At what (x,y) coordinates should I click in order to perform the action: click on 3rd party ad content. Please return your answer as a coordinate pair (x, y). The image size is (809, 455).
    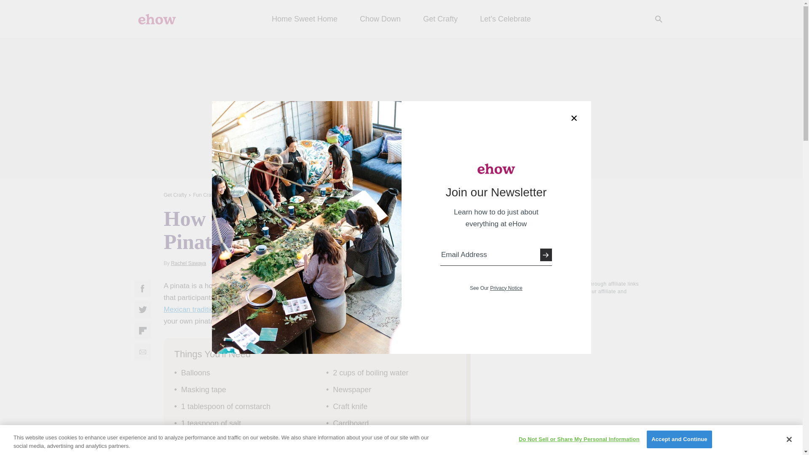
    Looking at the image, I should click on (401, 108).